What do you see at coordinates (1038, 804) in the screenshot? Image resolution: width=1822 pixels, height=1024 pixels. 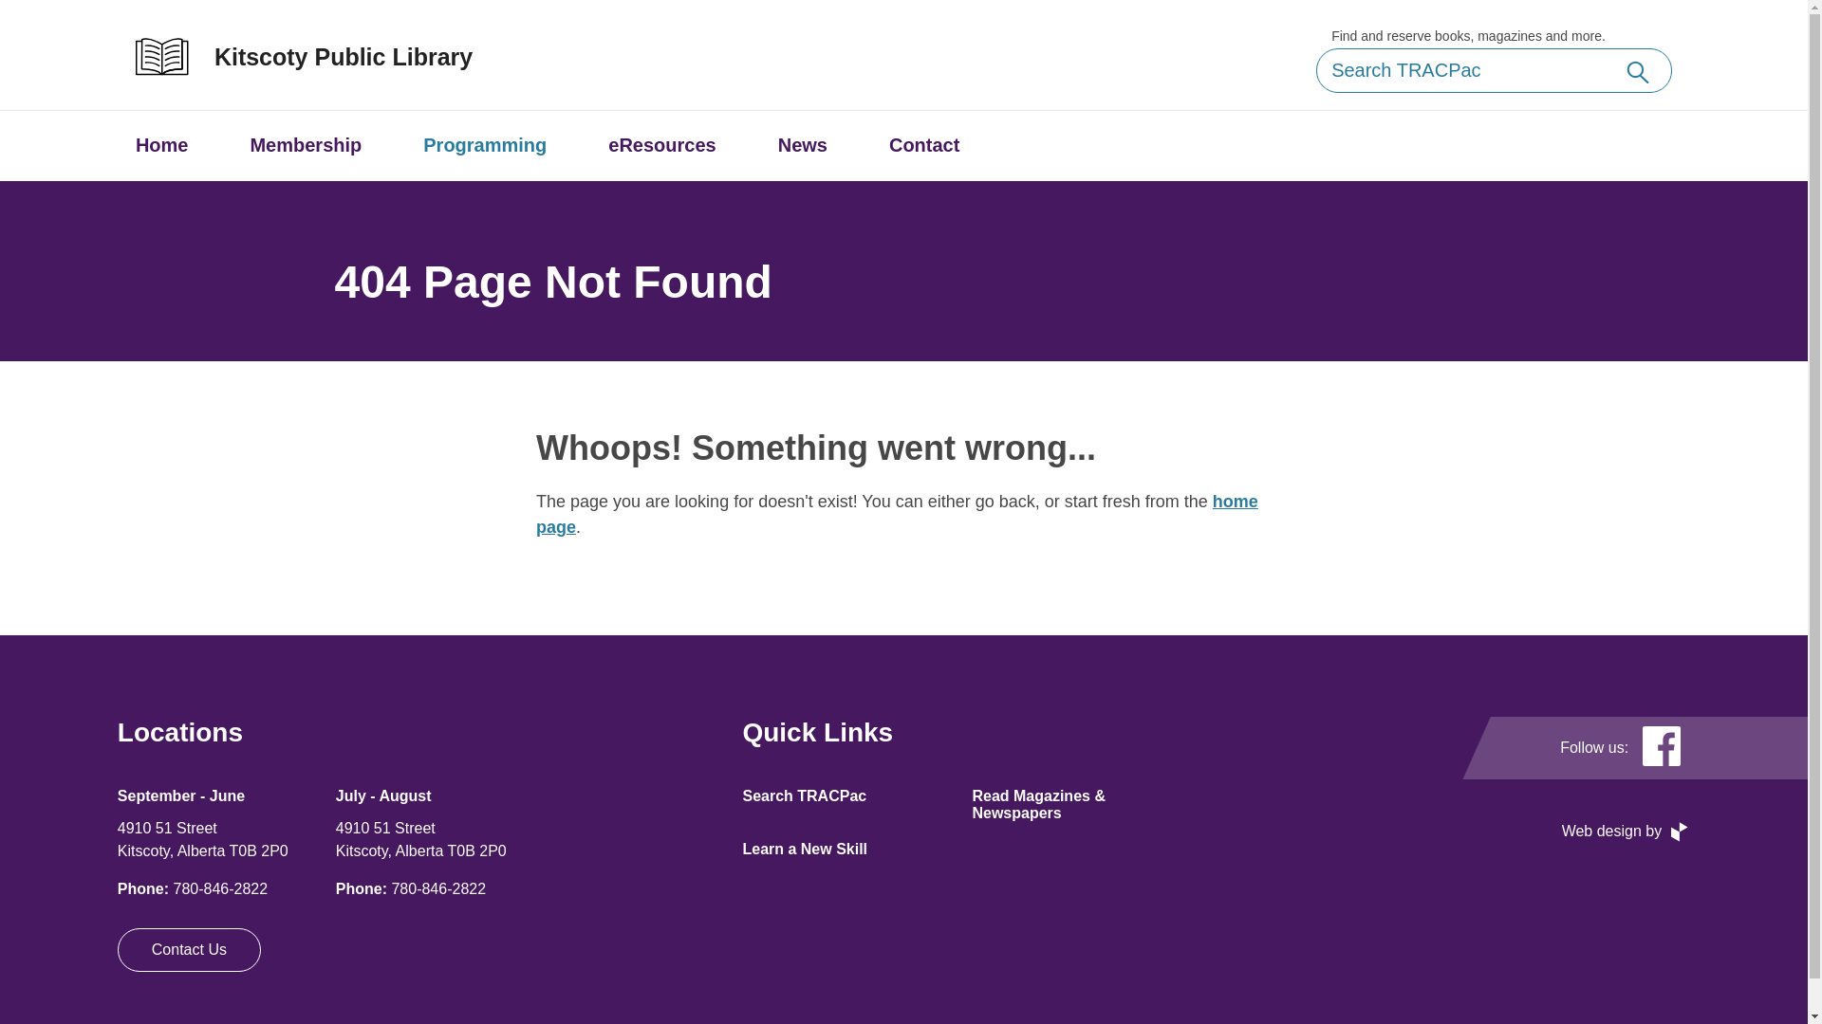 I see `Read Magazines & Newspapers` at bounding box center [1038, 804].